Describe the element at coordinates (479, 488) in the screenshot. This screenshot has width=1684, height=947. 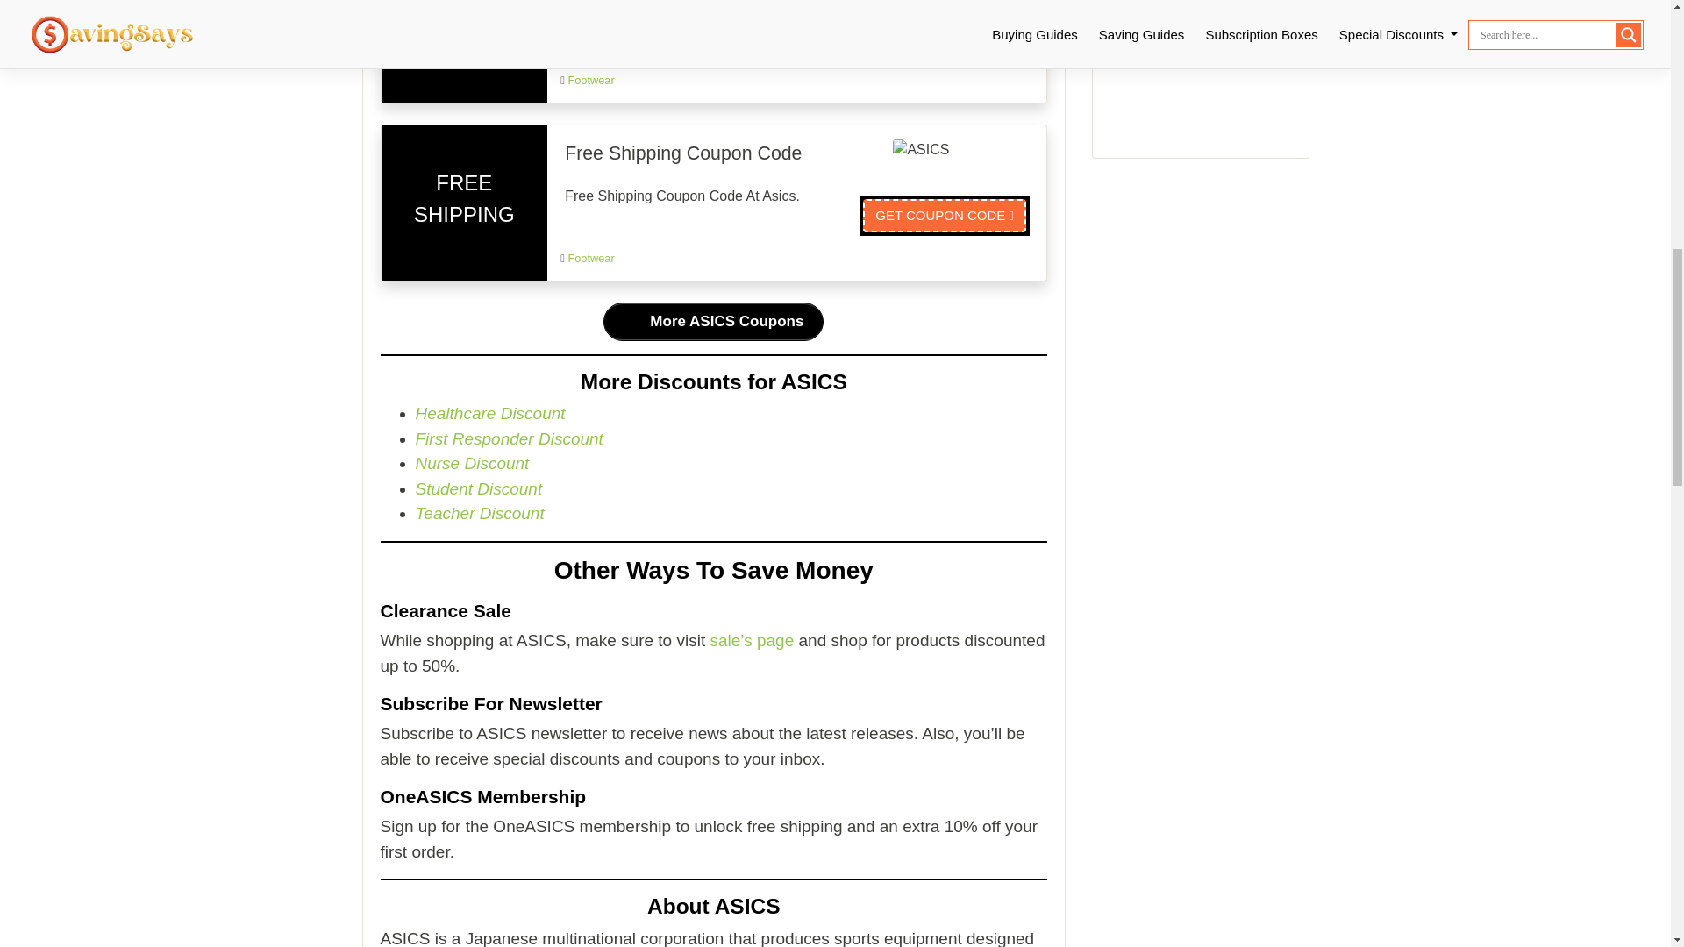
I see `Student Discount` at that location.